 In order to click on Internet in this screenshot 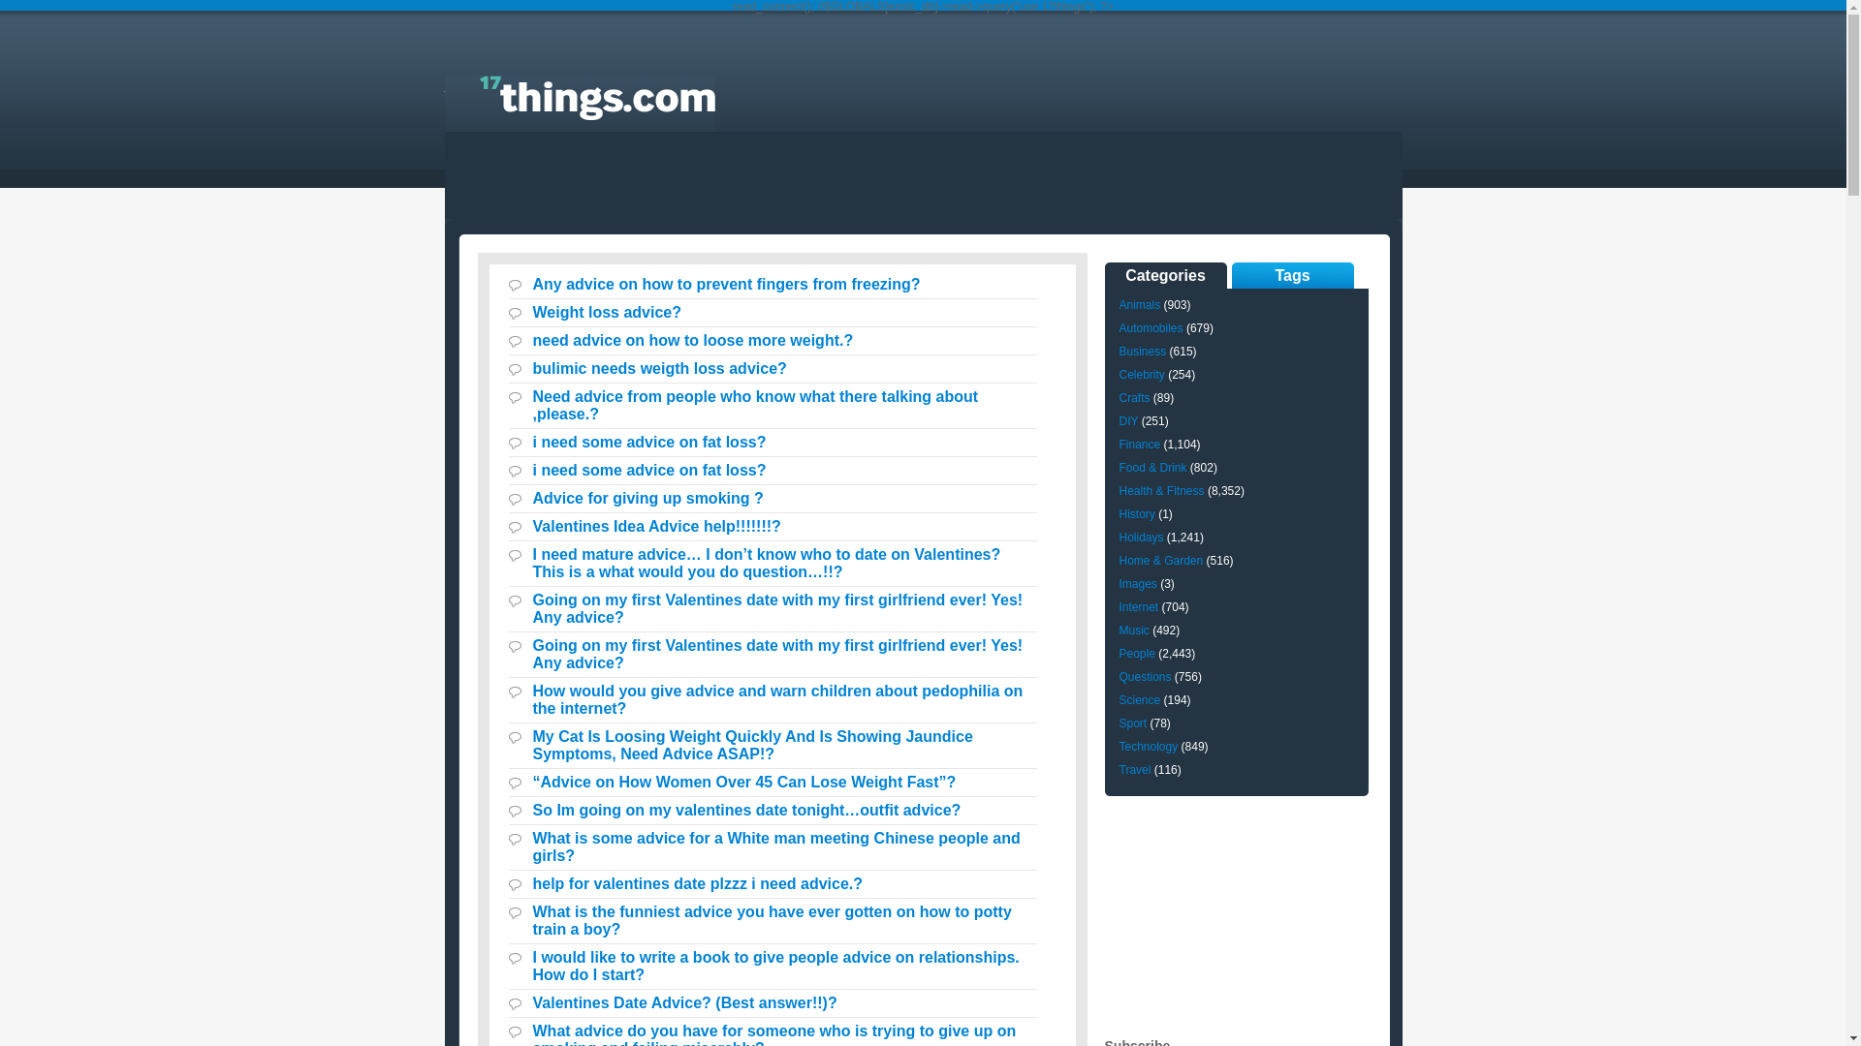, I will do `click(1138, 607)`.